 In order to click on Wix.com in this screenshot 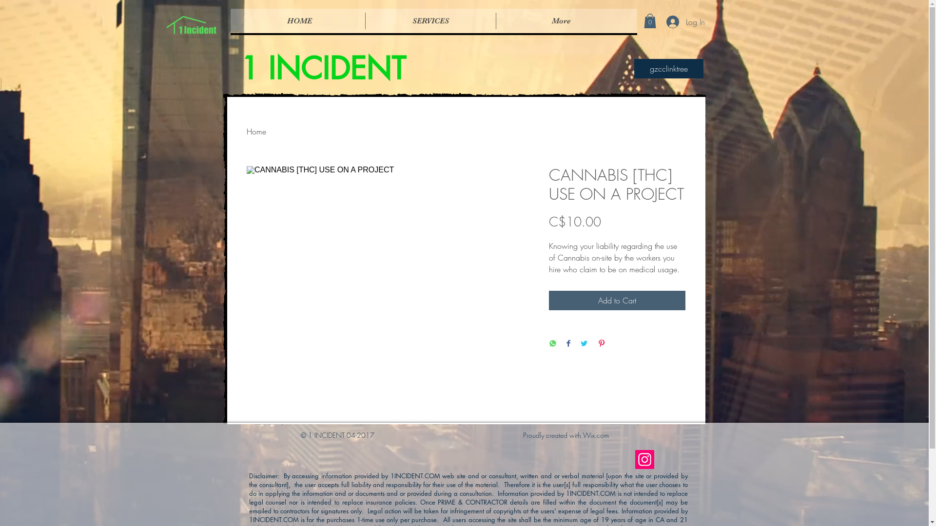, I will do `click(596, 435)`.